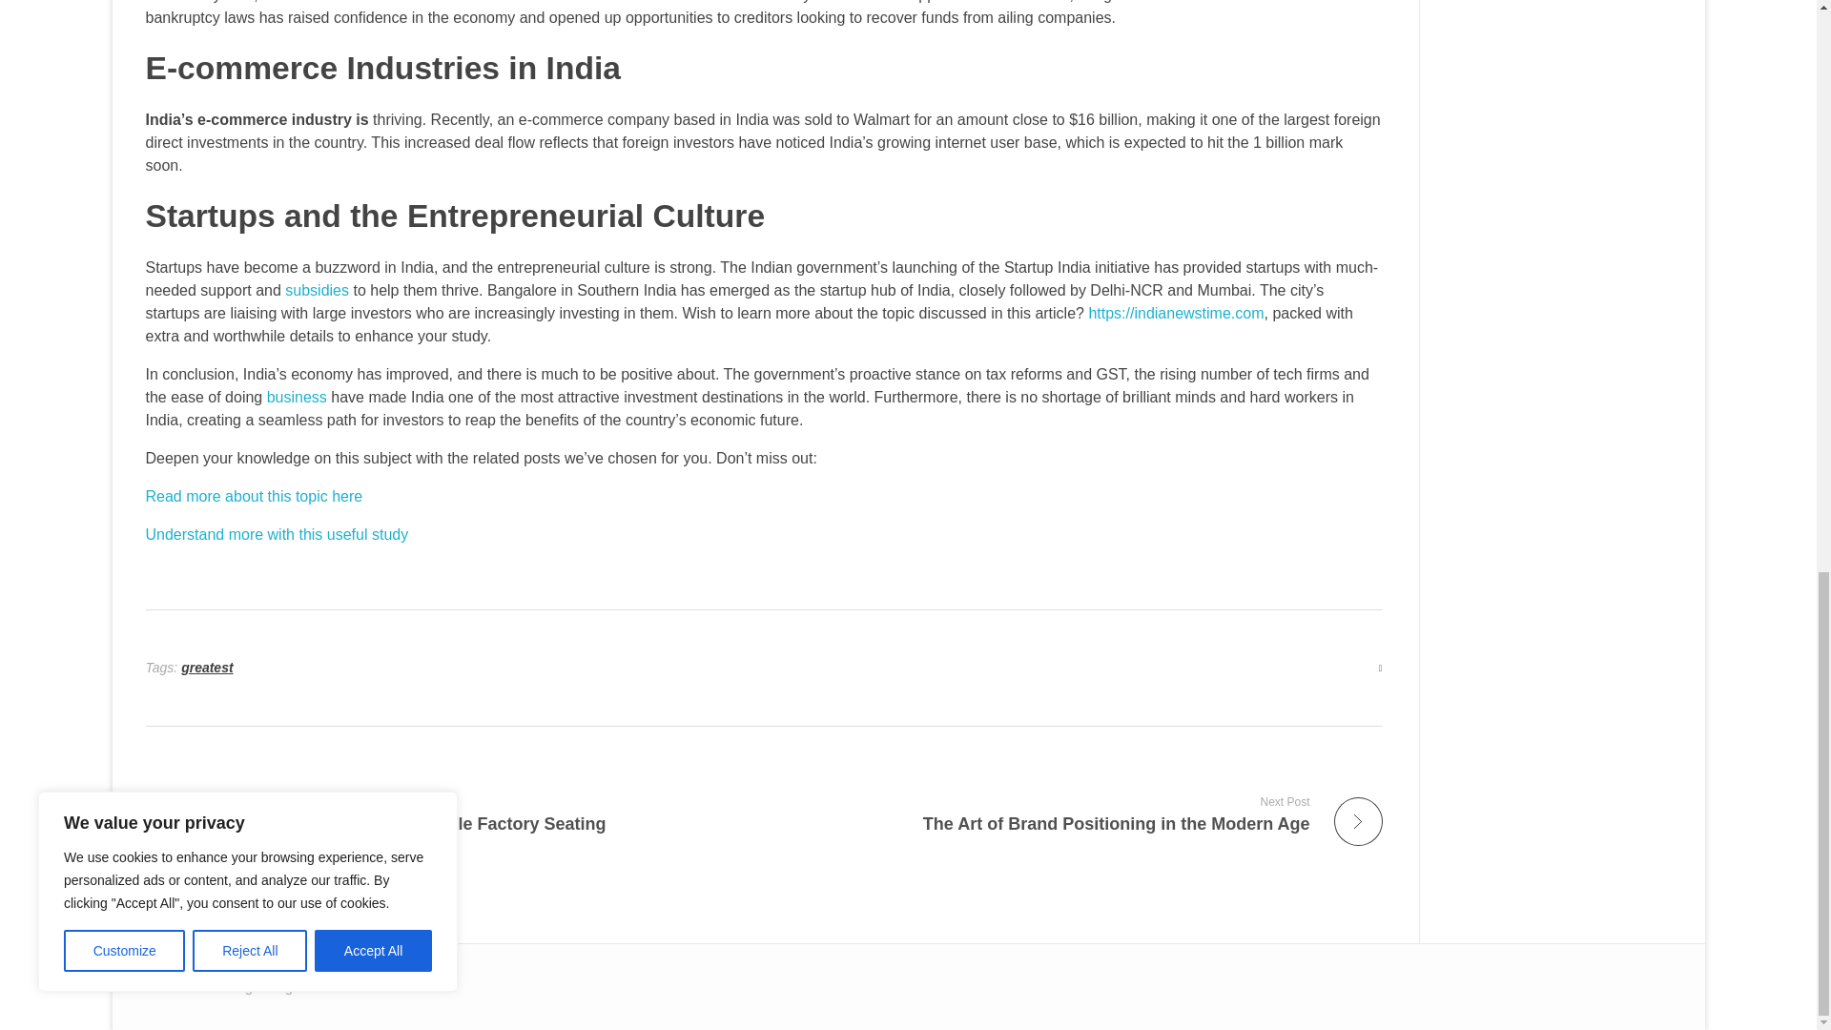 The width and height of the screenshot is (1831, 1030). What do you see at coordinates (1080, 813) in the screenshot?
I see `subsidies` at bounding box center [1080, 813].